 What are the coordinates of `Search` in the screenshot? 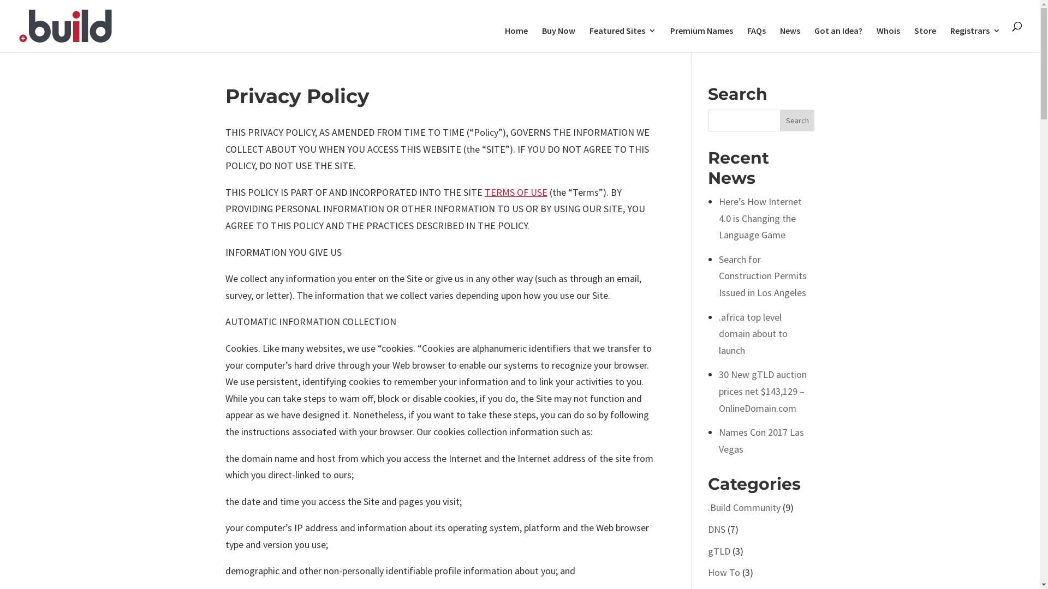 It's located at (797, 121).